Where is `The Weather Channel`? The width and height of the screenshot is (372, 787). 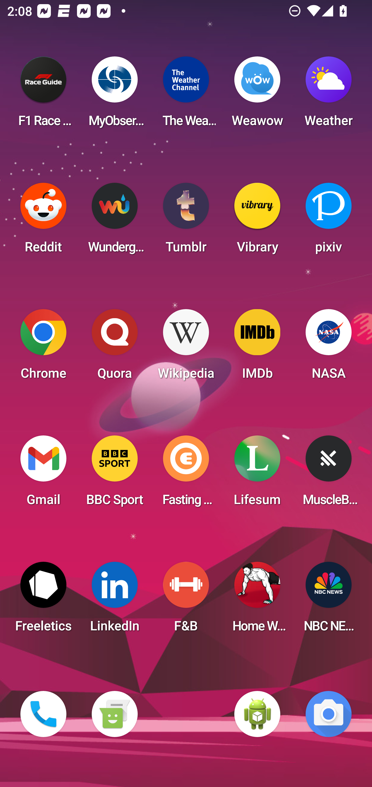 The Weather Channel is located at coordinates (186, 95).